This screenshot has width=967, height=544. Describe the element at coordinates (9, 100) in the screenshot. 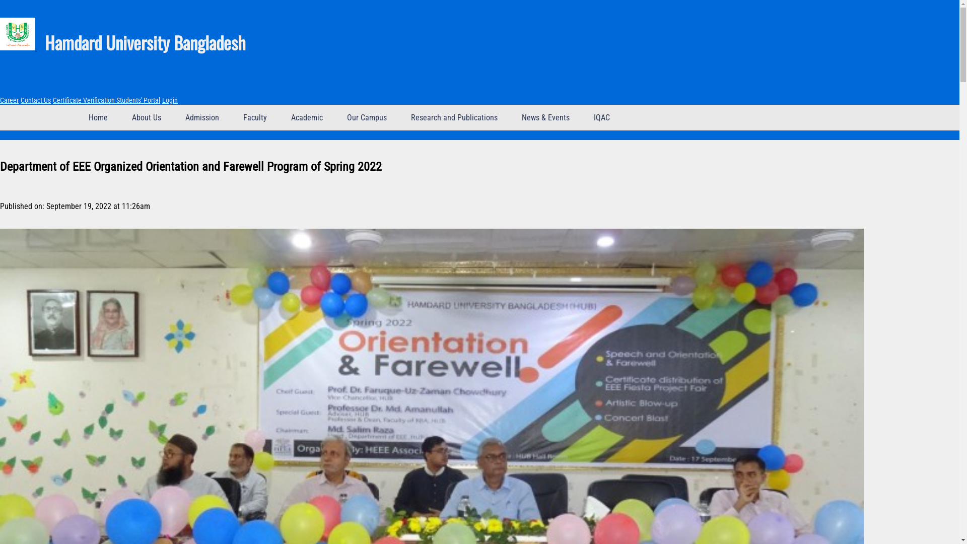

I see `Career` at that location.